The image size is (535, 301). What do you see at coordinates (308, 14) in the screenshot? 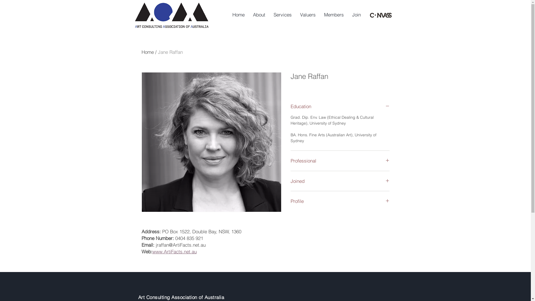
I see `Valuers` at bounding box center [308, 14].